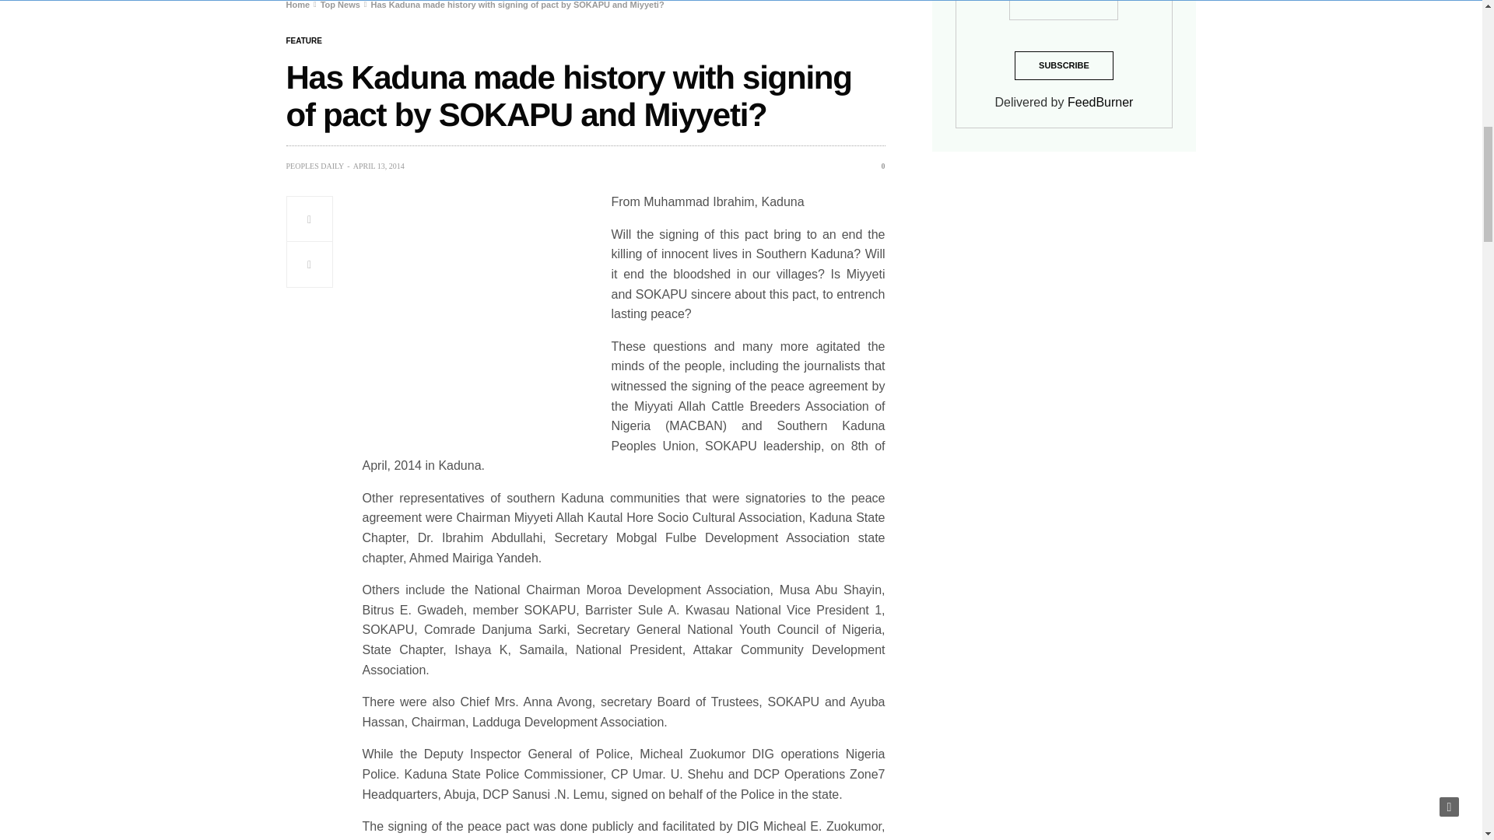 This screenshot has width=1494, height=840. Describe the element at coordinates (304, 40) in the screenshot. I see `FEATURE` at that location.